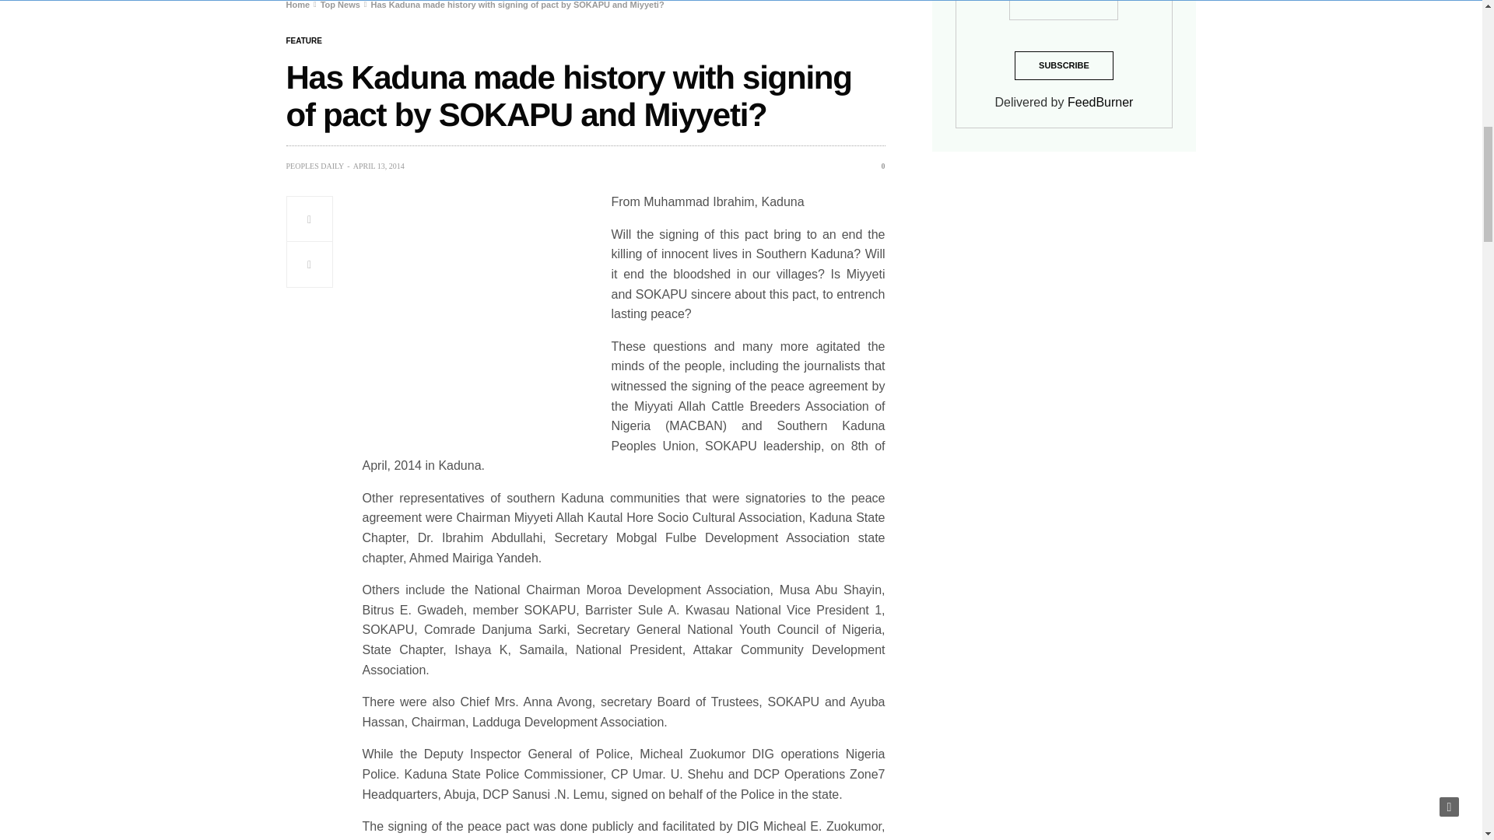 This screenshot has width=1494, height=840. Describe the element at coordinates (304, 40) in the screenshot. I see `FEATURE` at that location.